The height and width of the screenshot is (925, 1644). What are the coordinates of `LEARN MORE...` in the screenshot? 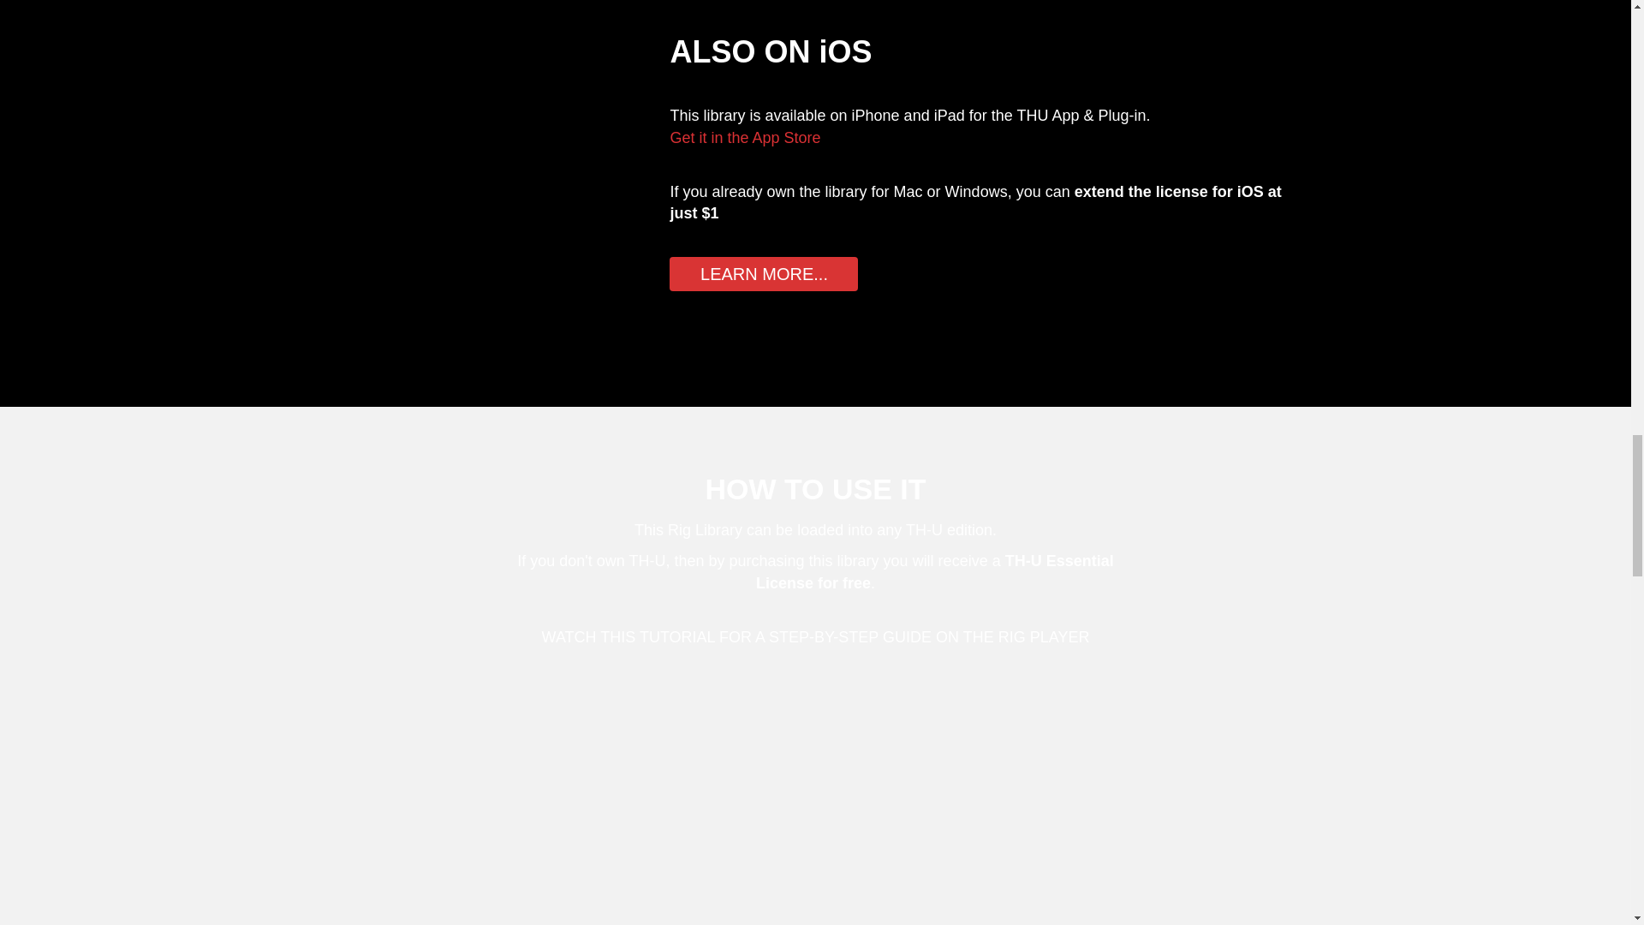 It's located at (764, 271).